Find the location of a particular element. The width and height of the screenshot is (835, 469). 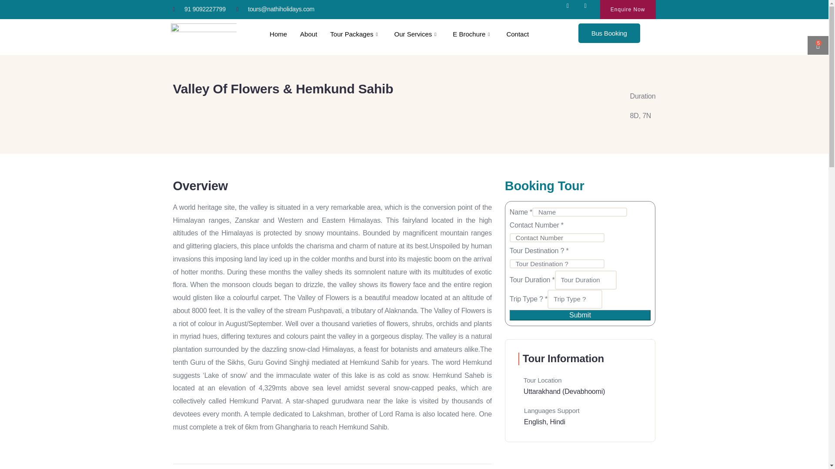

Our Services is located at coordinates (417, 34).